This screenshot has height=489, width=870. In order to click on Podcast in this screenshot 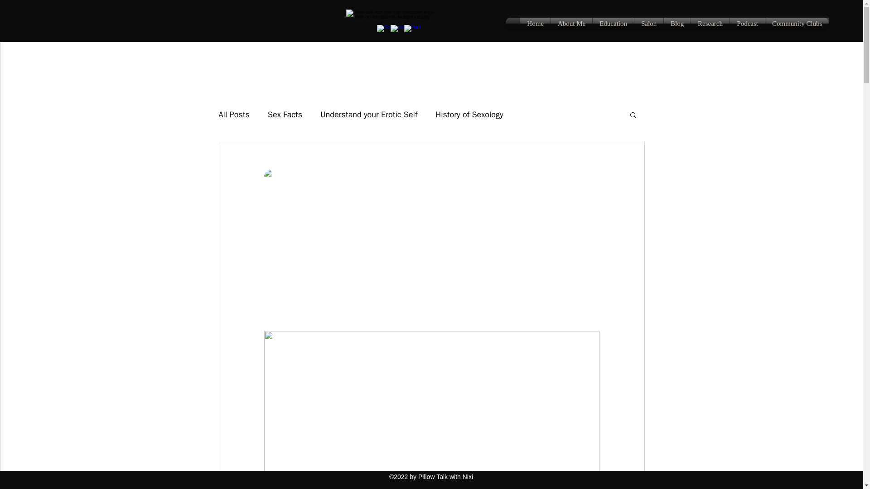, I will do `click(747, 23)`.